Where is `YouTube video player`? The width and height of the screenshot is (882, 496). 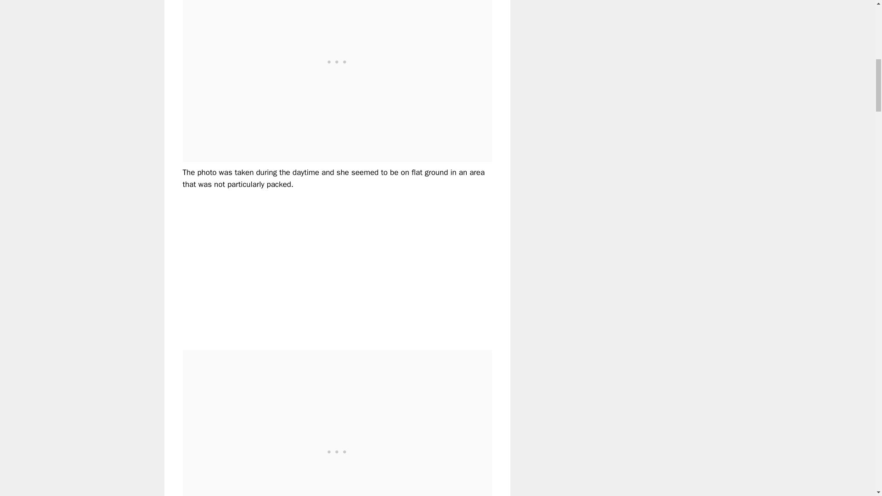
YouTube video player is located at coordinates (311, 262).